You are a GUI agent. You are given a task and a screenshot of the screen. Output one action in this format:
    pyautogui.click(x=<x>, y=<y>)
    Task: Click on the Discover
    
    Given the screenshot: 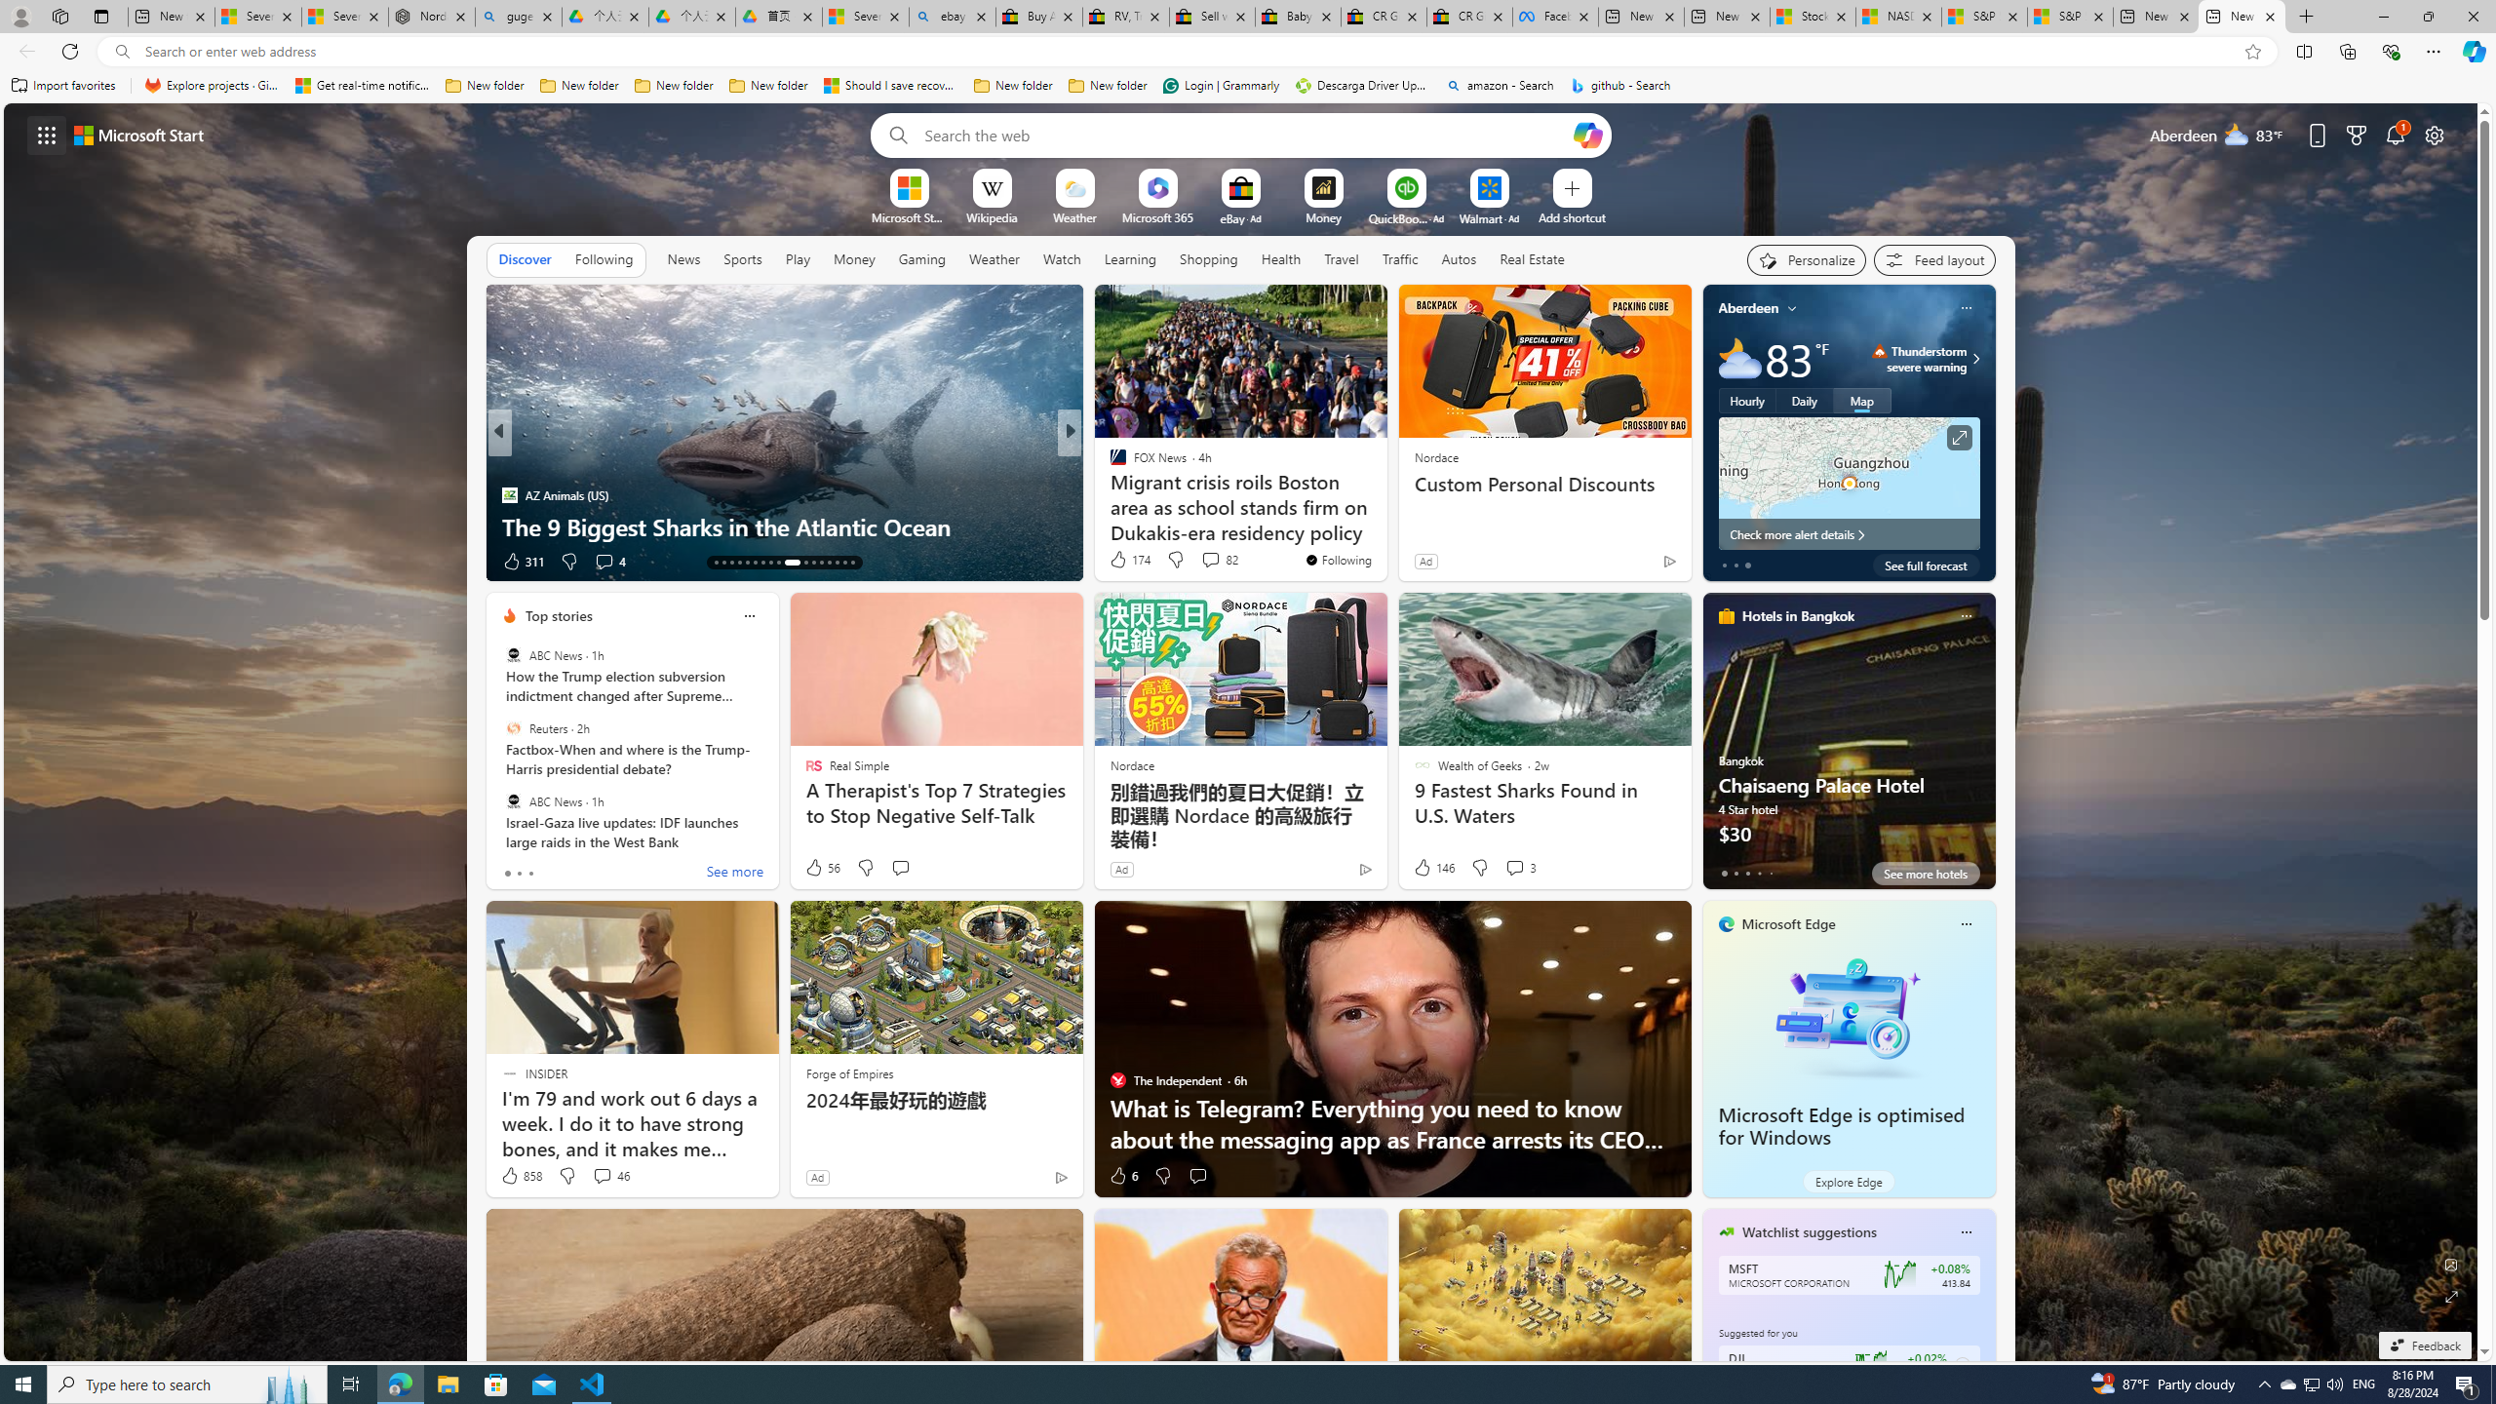 What is the action you would take?
    pyautogui.click(x=525, y=258)
    